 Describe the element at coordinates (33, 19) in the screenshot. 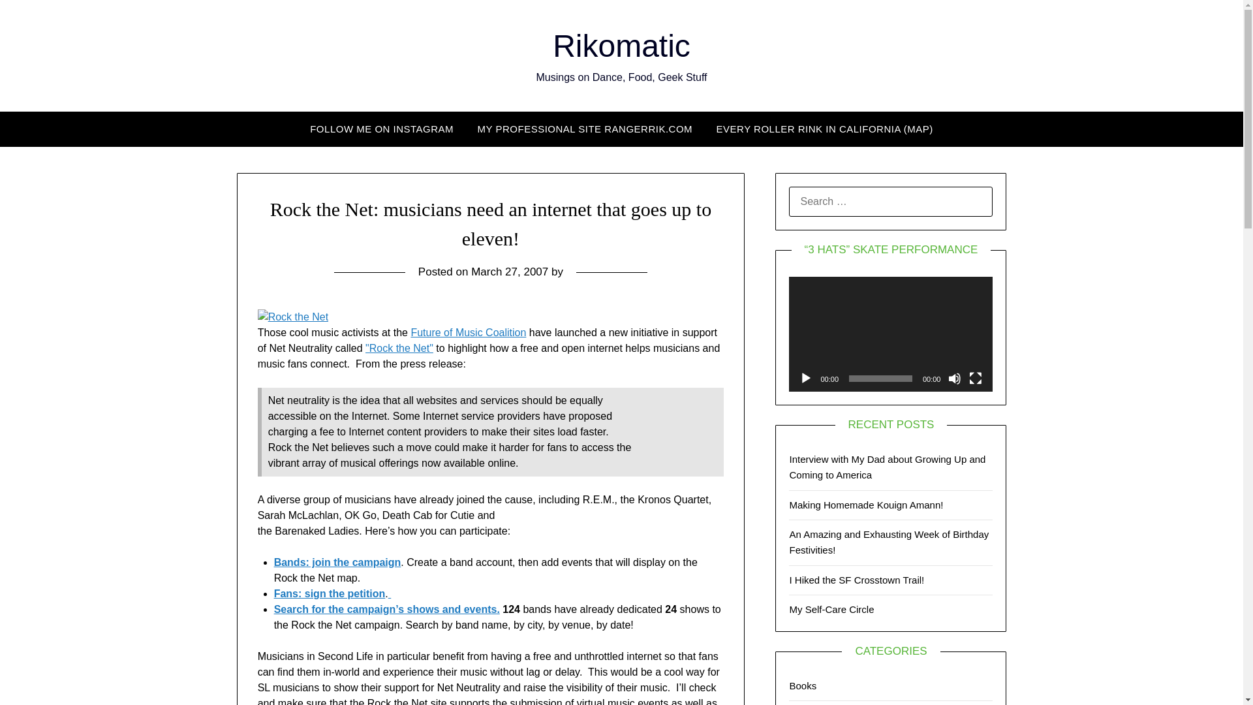

I see `Search` at that location.